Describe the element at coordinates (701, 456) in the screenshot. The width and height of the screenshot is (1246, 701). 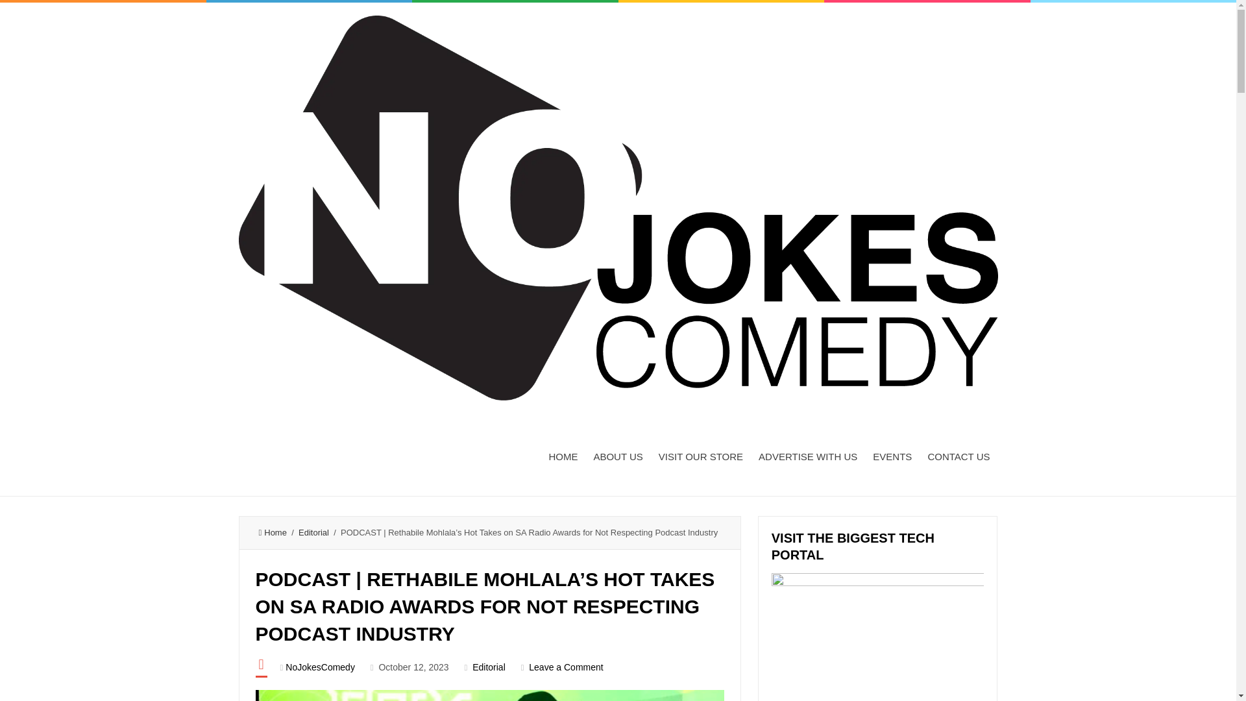
I see `VISIT OUR STORE` at that location.